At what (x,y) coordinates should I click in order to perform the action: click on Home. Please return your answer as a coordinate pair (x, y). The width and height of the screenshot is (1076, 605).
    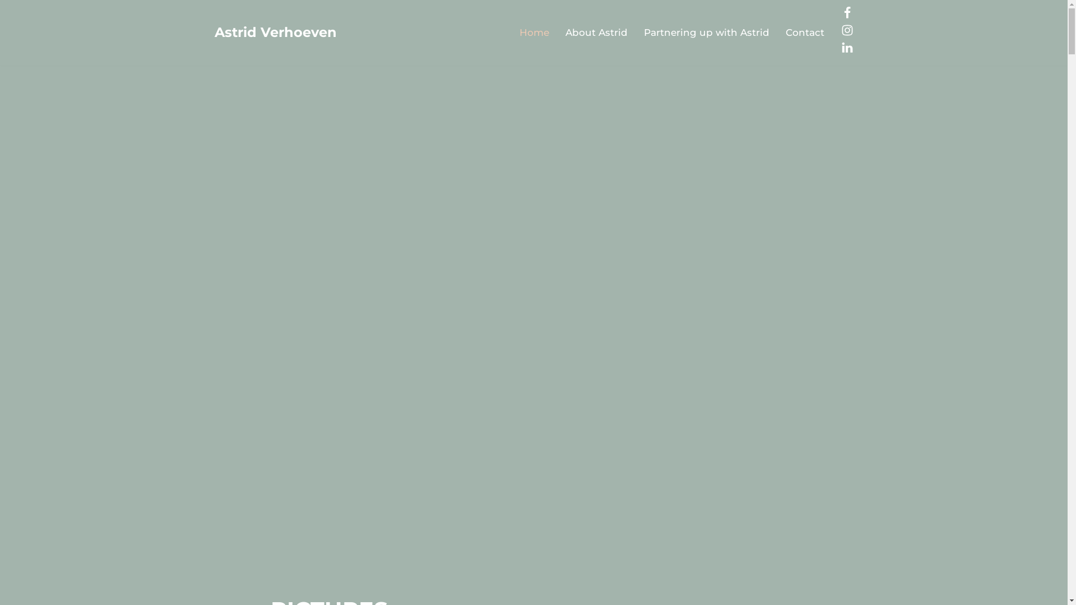
    Looking at the image, I should click on (534, 32).